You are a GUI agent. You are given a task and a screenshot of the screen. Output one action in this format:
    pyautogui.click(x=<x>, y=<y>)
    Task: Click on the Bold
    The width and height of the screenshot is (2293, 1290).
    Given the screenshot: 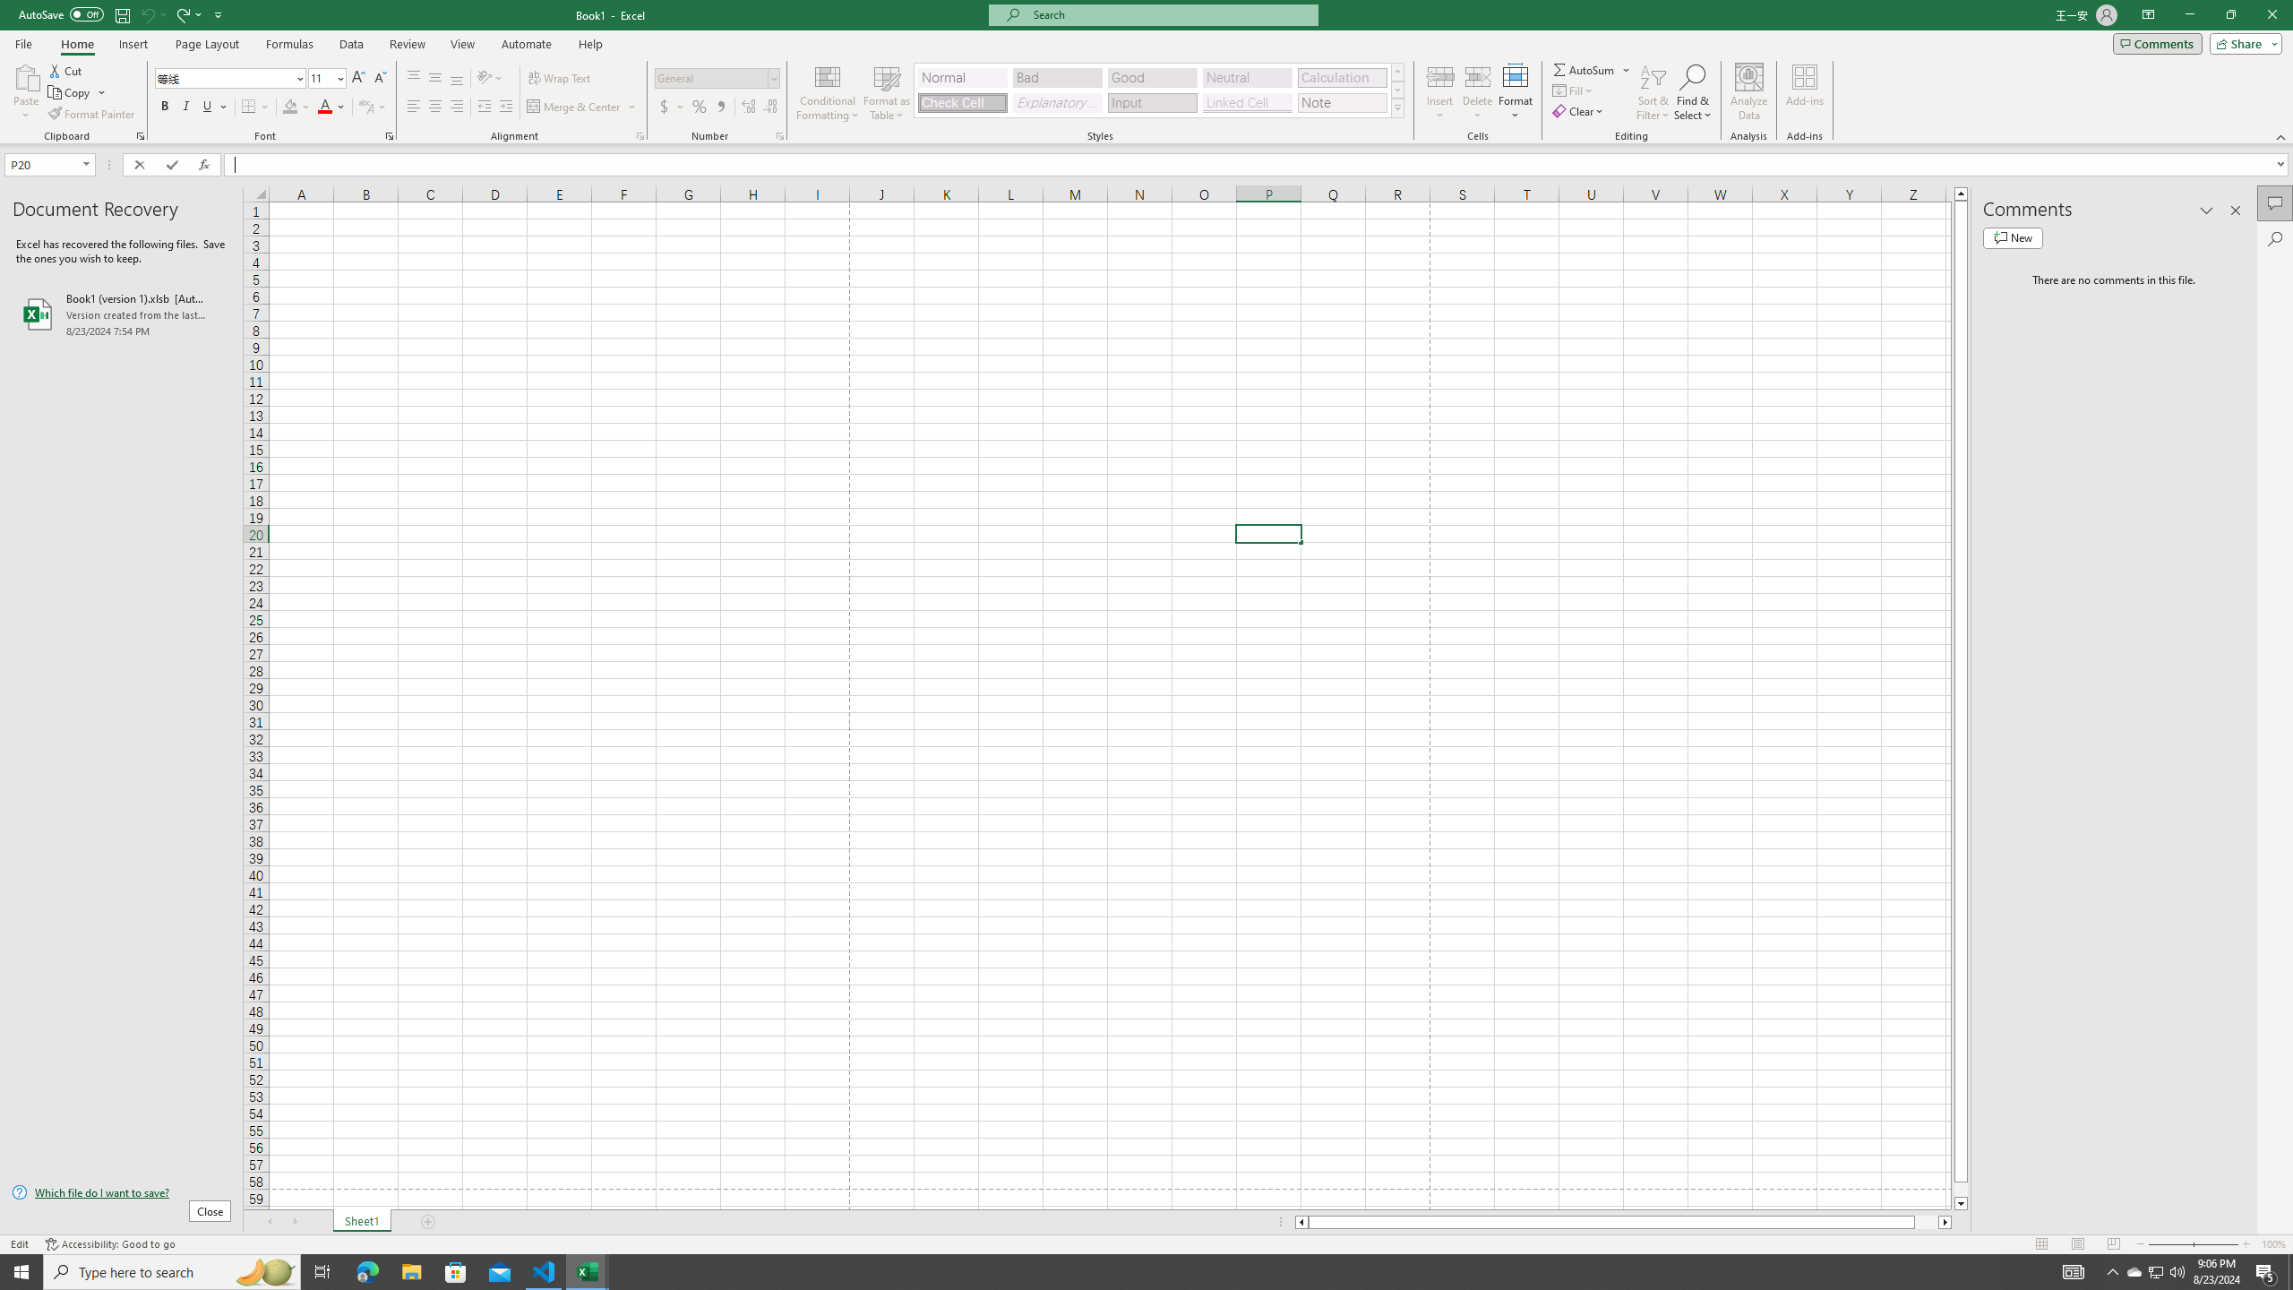 What is the action you would take?
    pyautogui.click(x=165, y=107)
    